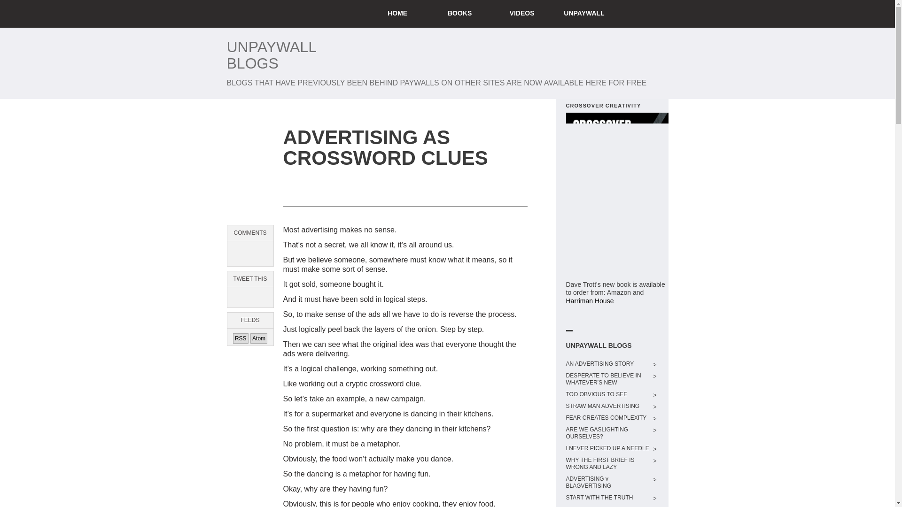 The width and height of the screenshot is (902, 507). I want to click on UNPAYWALL, so click(584, 14).